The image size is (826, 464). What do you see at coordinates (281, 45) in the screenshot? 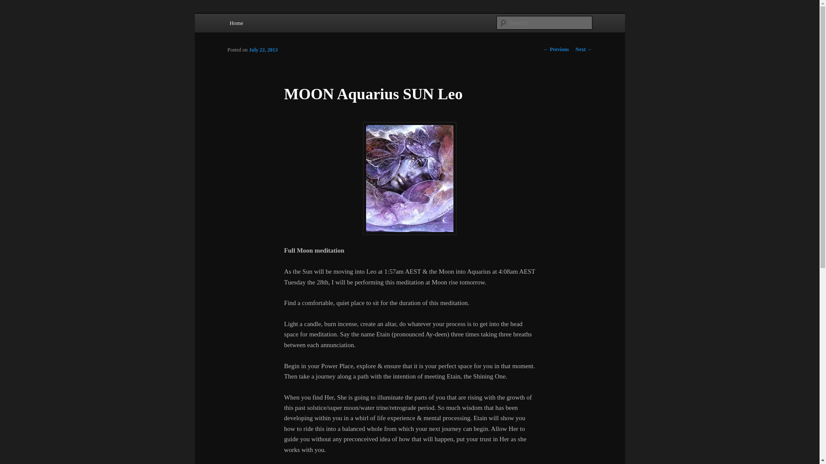
I see `The Hedgewitchery` at bounding box center [281, 45].